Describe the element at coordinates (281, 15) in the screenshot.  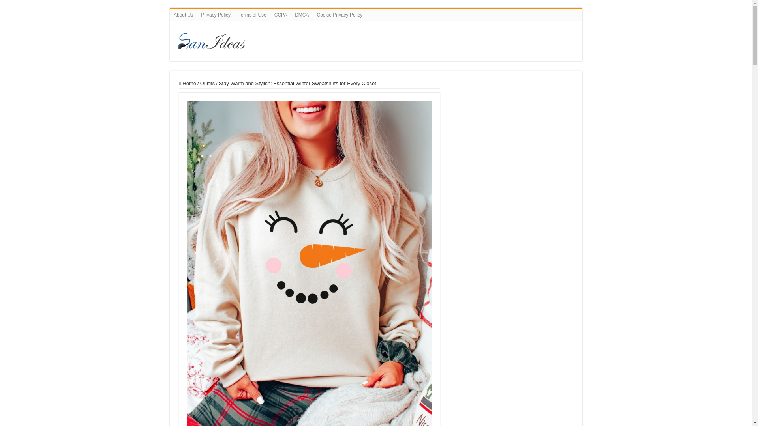
I see `CCPA` at that location.